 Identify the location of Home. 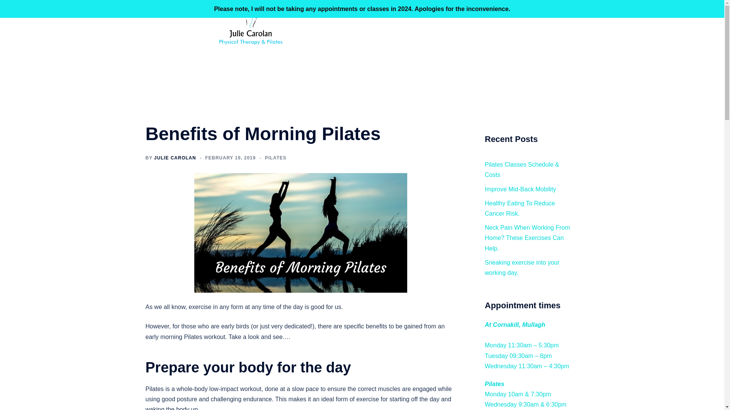
(384, 32).